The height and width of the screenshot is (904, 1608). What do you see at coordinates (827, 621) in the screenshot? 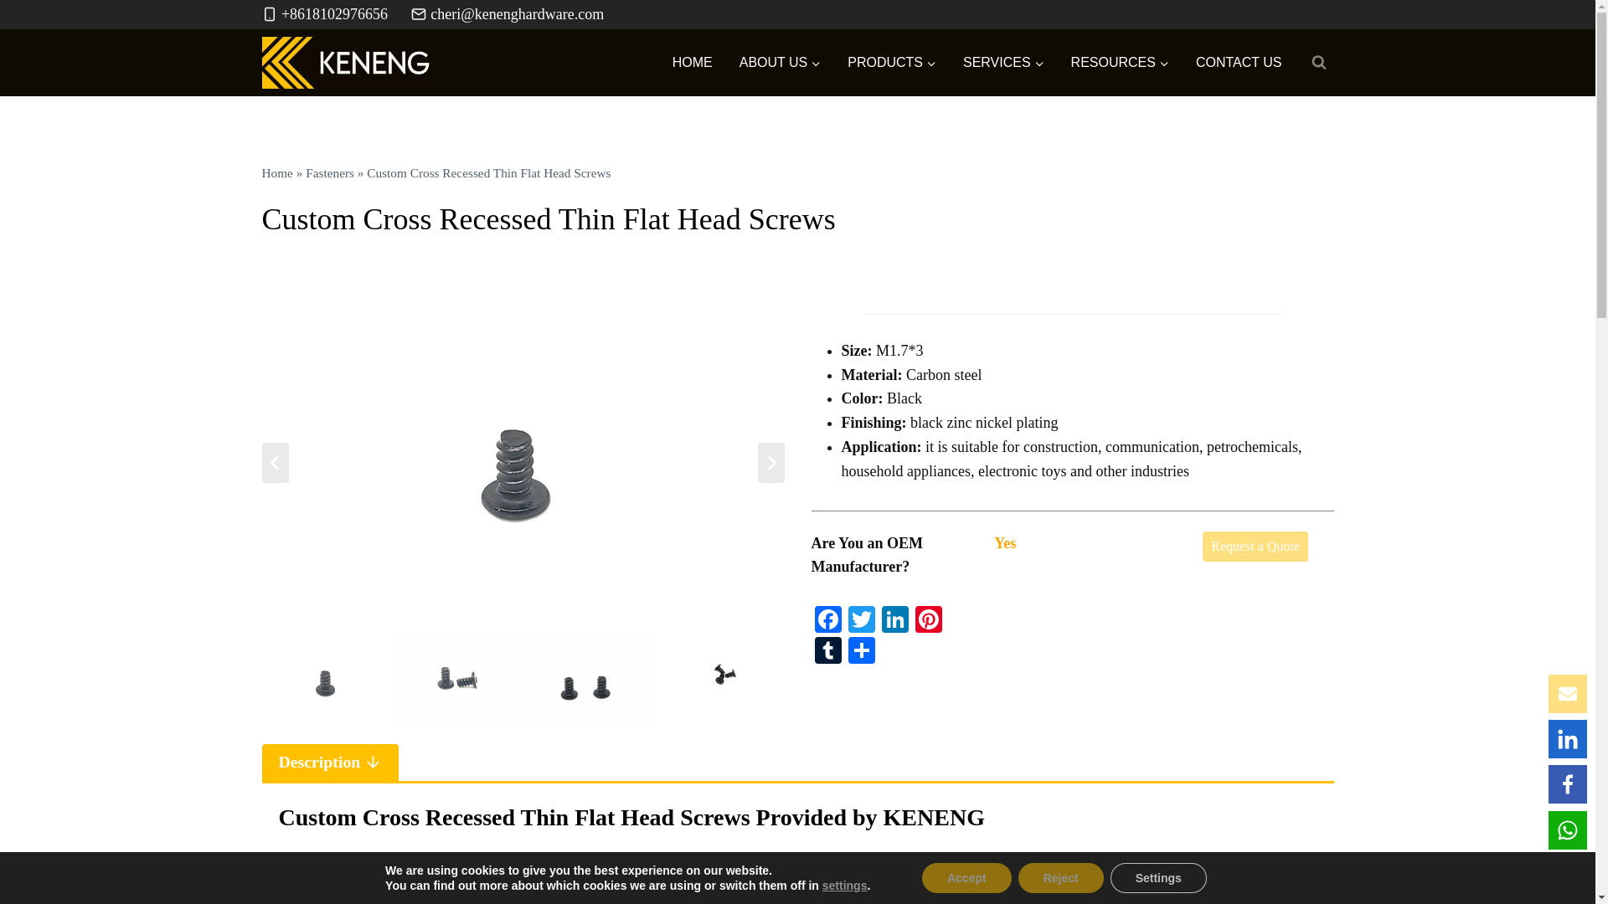
I see `Facebook` at bounding box center [827, 621].